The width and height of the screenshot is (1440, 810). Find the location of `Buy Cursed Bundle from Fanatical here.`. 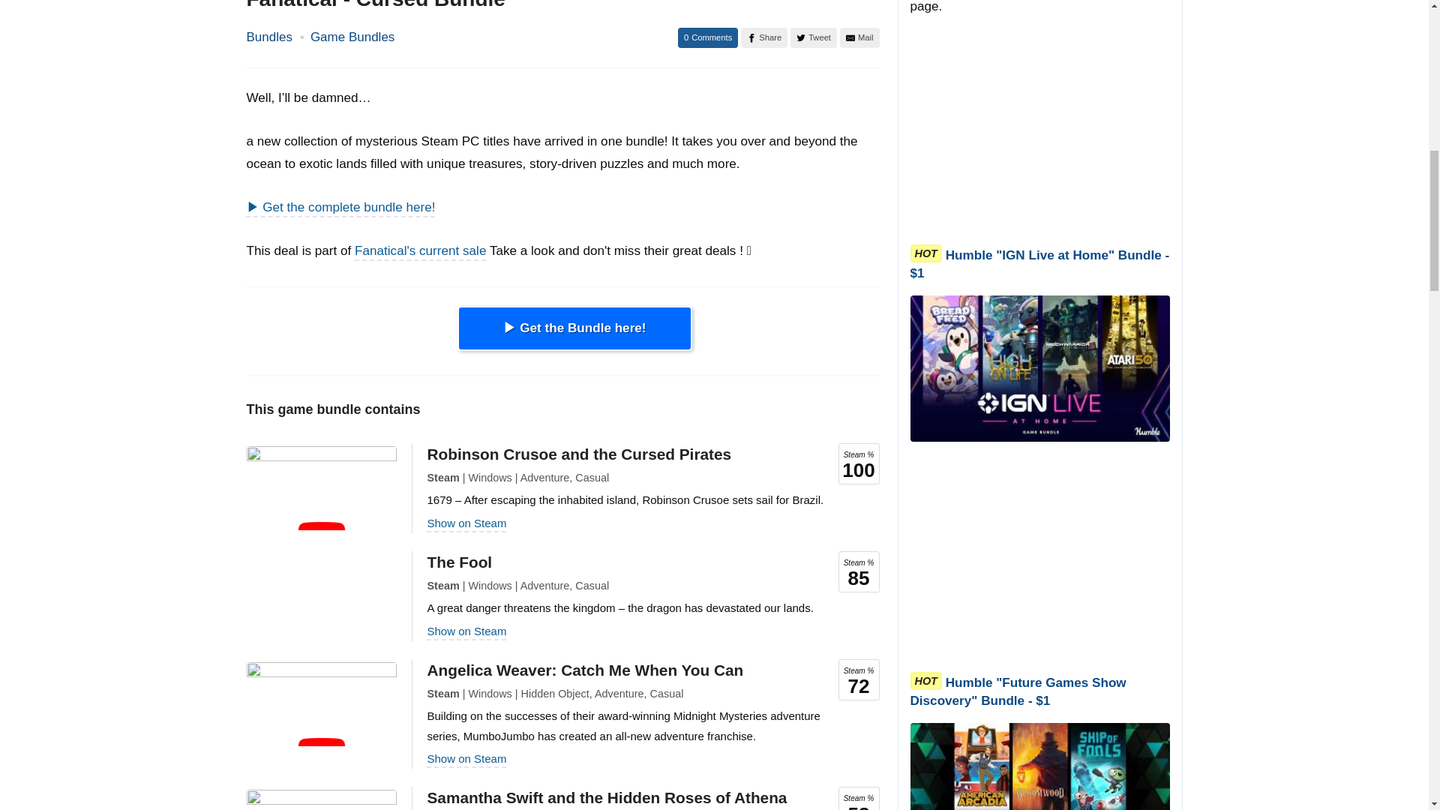

Buy Cursed Bundle from Fanatical here. is located at coordinates (574, 328).